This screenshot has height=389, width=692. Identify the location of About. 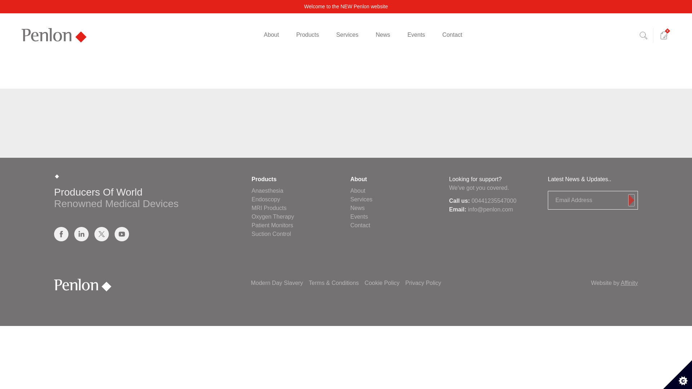
(358, 190).